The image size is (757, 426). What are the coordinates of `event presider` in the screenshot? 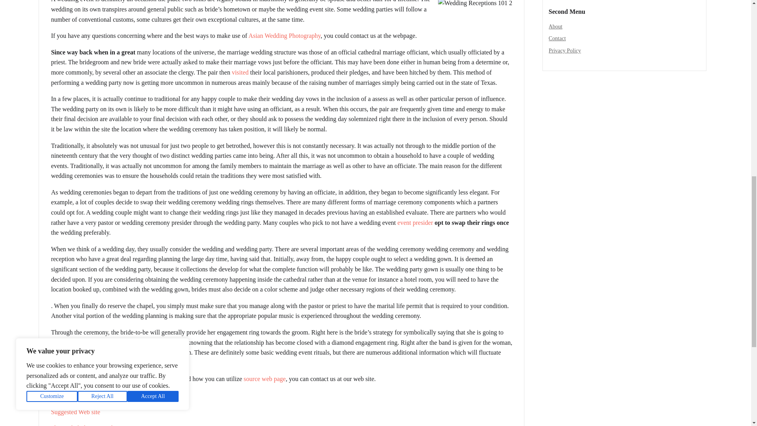 It's located at (415, 222).